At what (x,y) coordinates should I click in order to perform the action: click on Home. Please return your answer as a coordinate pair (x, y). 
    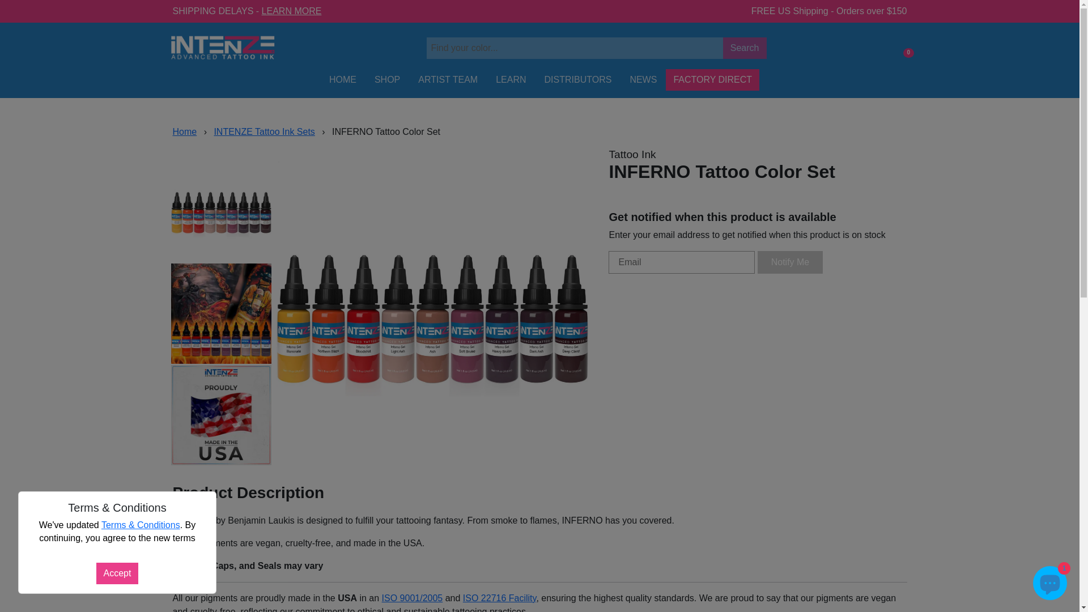
    Looking at the image, I should click on (184, 131).